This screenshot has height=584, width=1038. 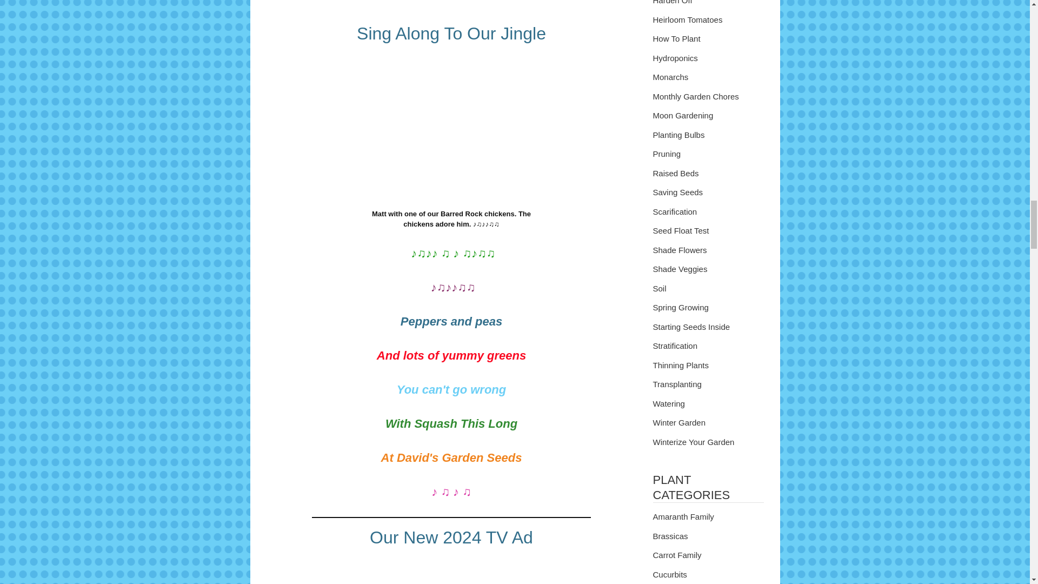 What do you see at coordinates (451, 570) in the screenshot?
I see `YouTube video player` at bounding box center [451, 570].